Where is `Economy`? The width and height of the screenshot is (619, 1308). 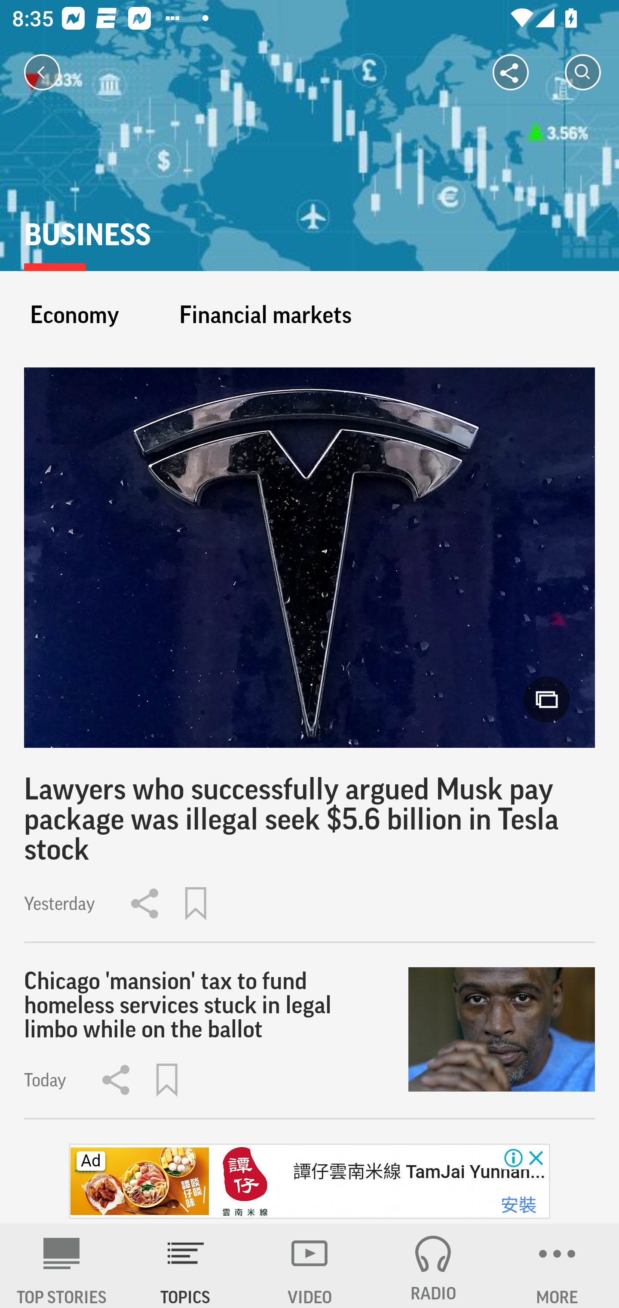 Economy is located at coordinates (74, 315).